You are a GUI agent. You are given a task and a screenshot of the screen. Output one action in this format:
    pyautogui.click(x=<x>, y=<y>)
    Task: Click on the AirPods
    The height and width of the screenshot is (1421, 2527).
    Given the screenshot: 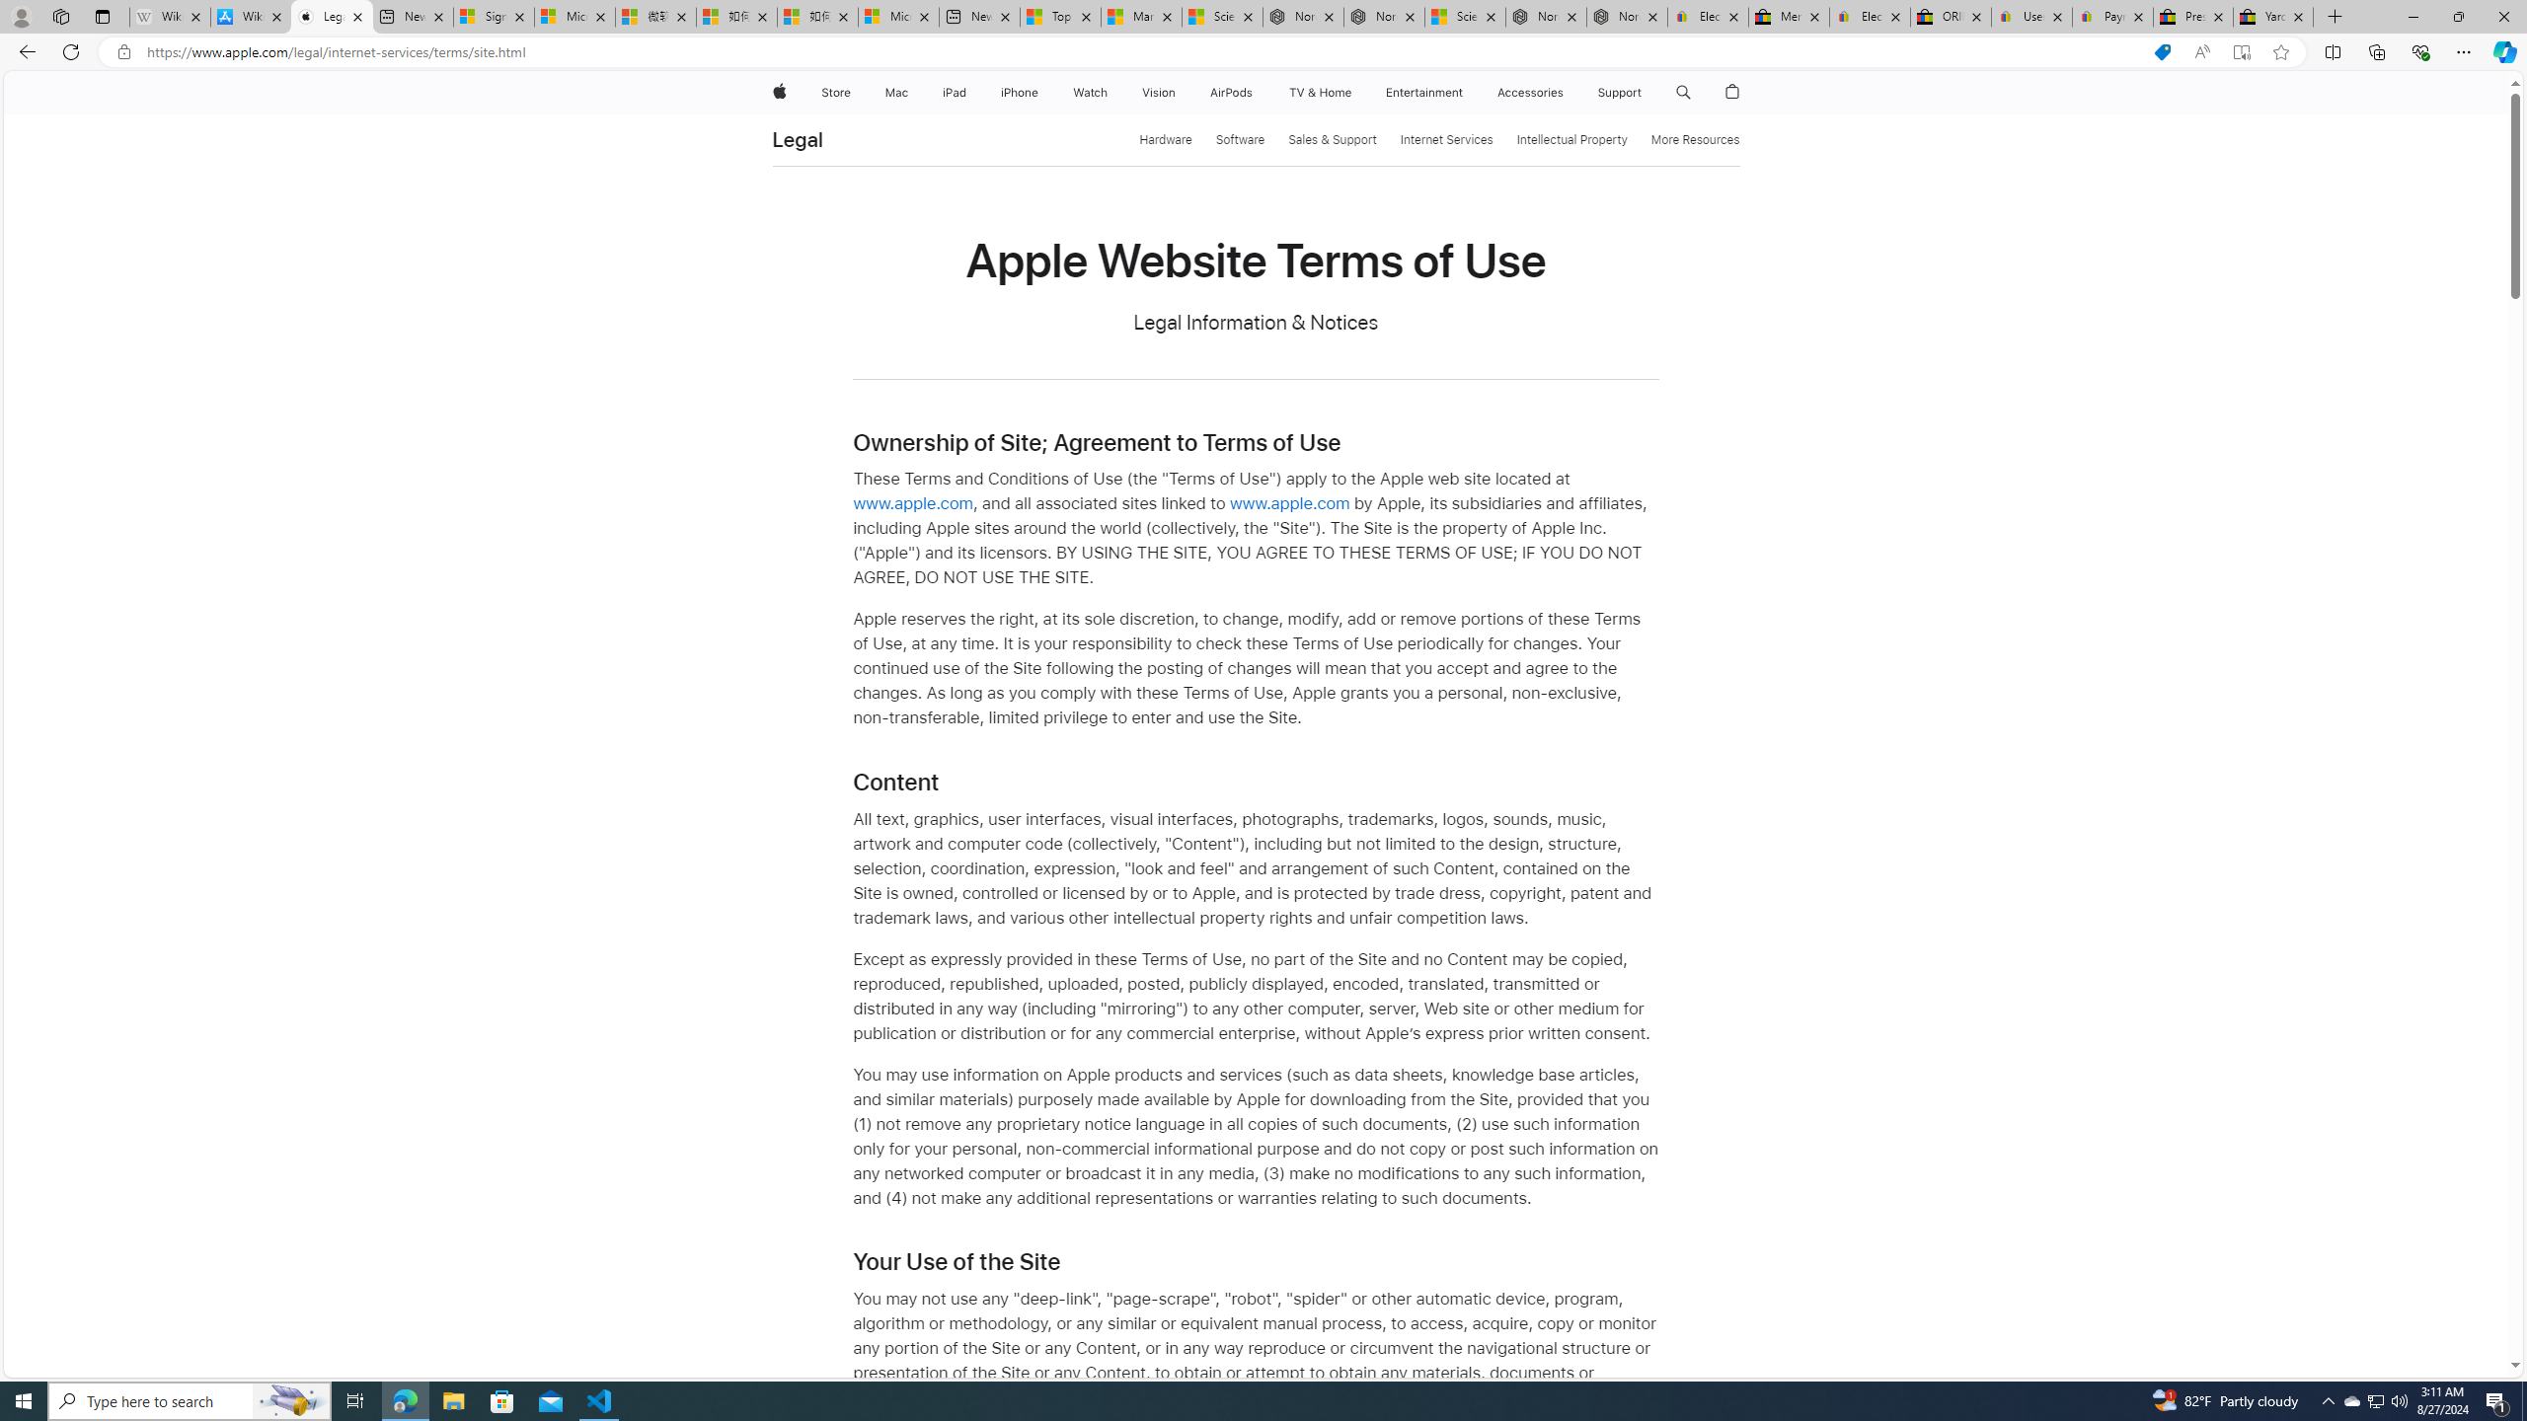 What is the action you would take?
    pyautogui.click(x=1232, y=93)
    